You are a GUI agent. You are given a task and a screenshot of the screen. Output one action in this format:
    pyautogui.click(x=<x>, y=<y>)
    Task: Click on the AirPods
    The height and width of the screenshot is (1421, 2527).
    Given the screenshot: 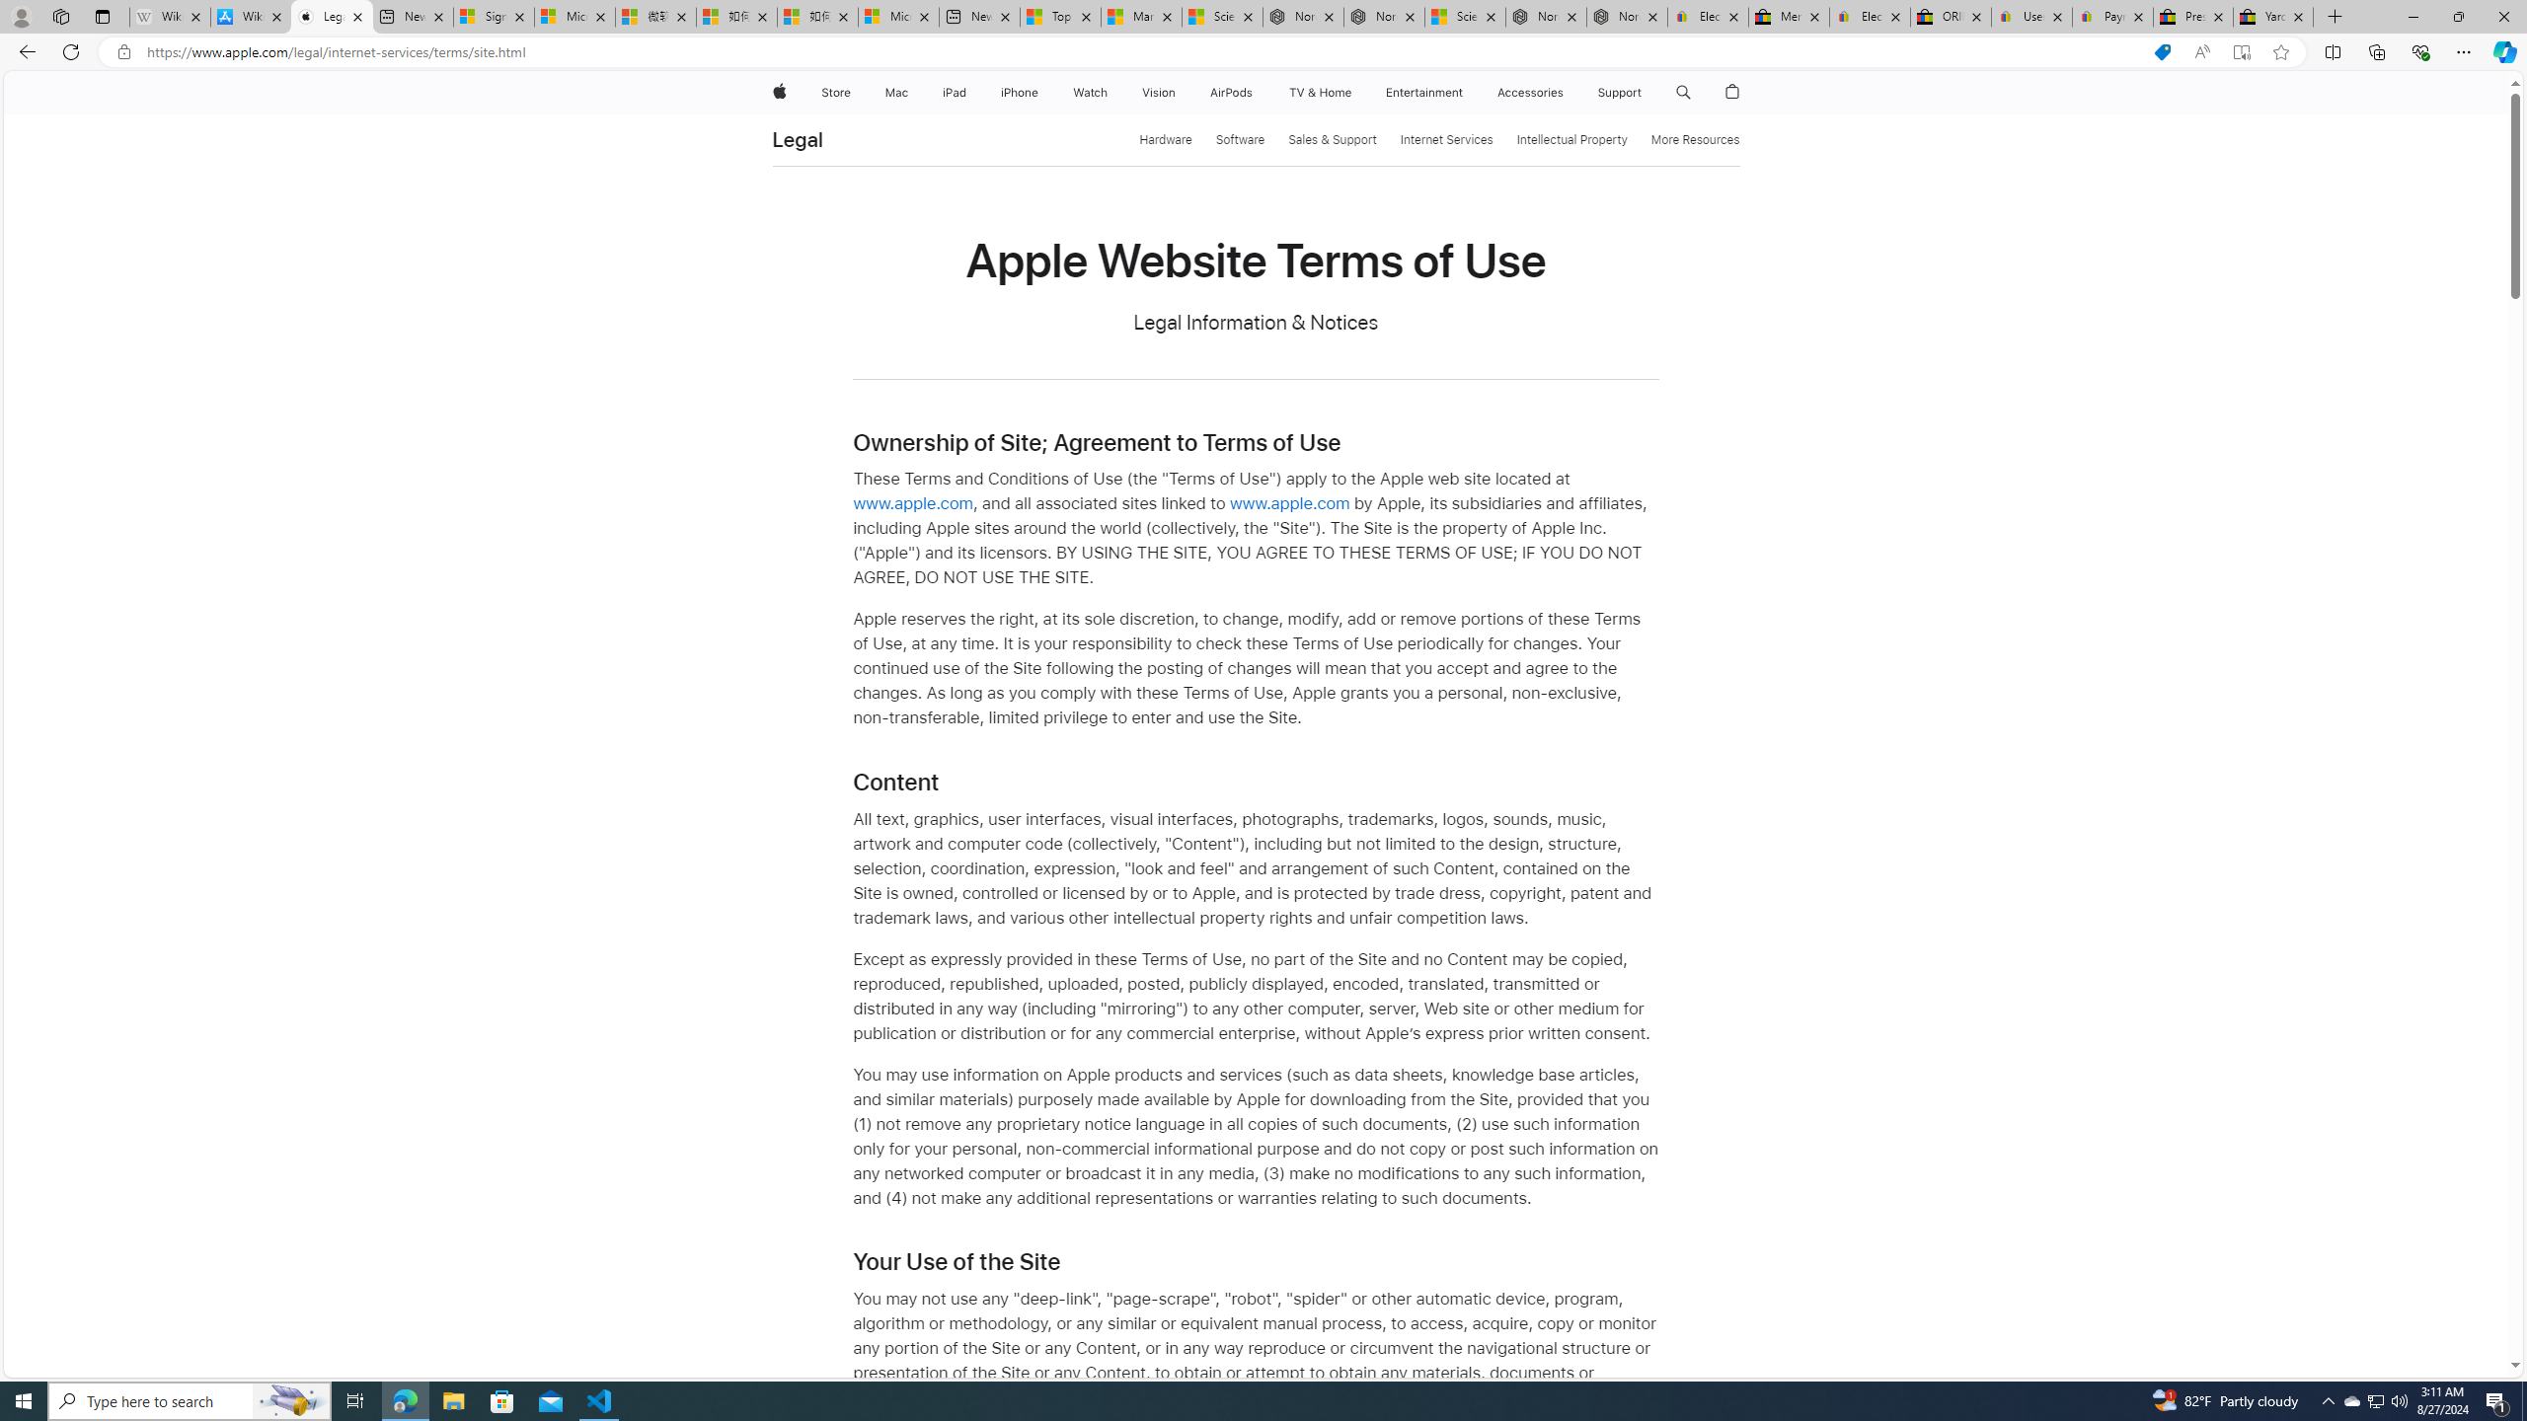 What is the action you would take?
    pyautogui.click(x=1232, y=93)
    